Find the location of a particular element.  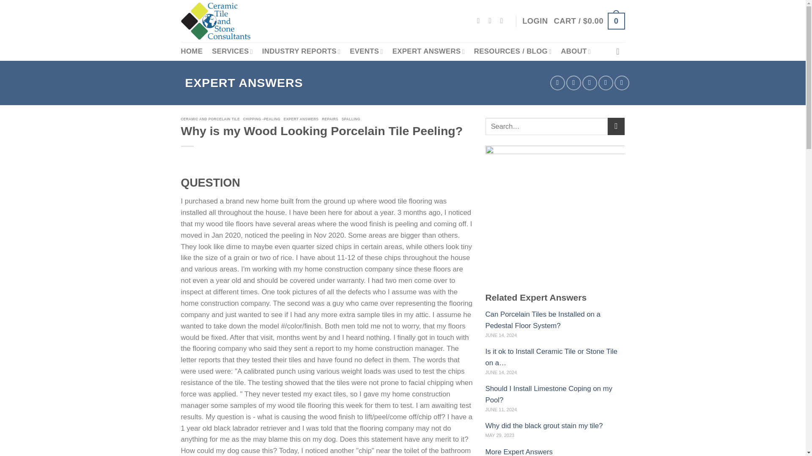

HOME is located at coordinates (192, 52).